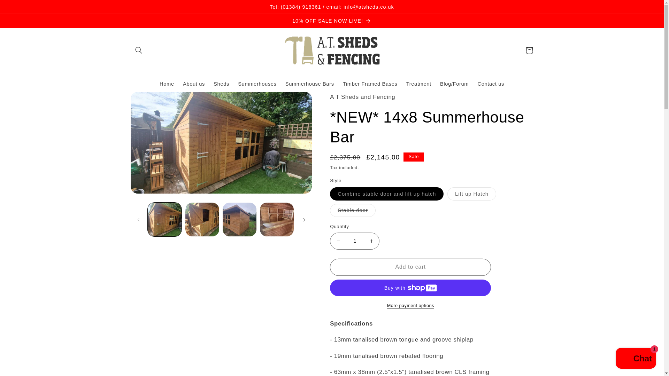  I want to click on 1, so click(354, 241).